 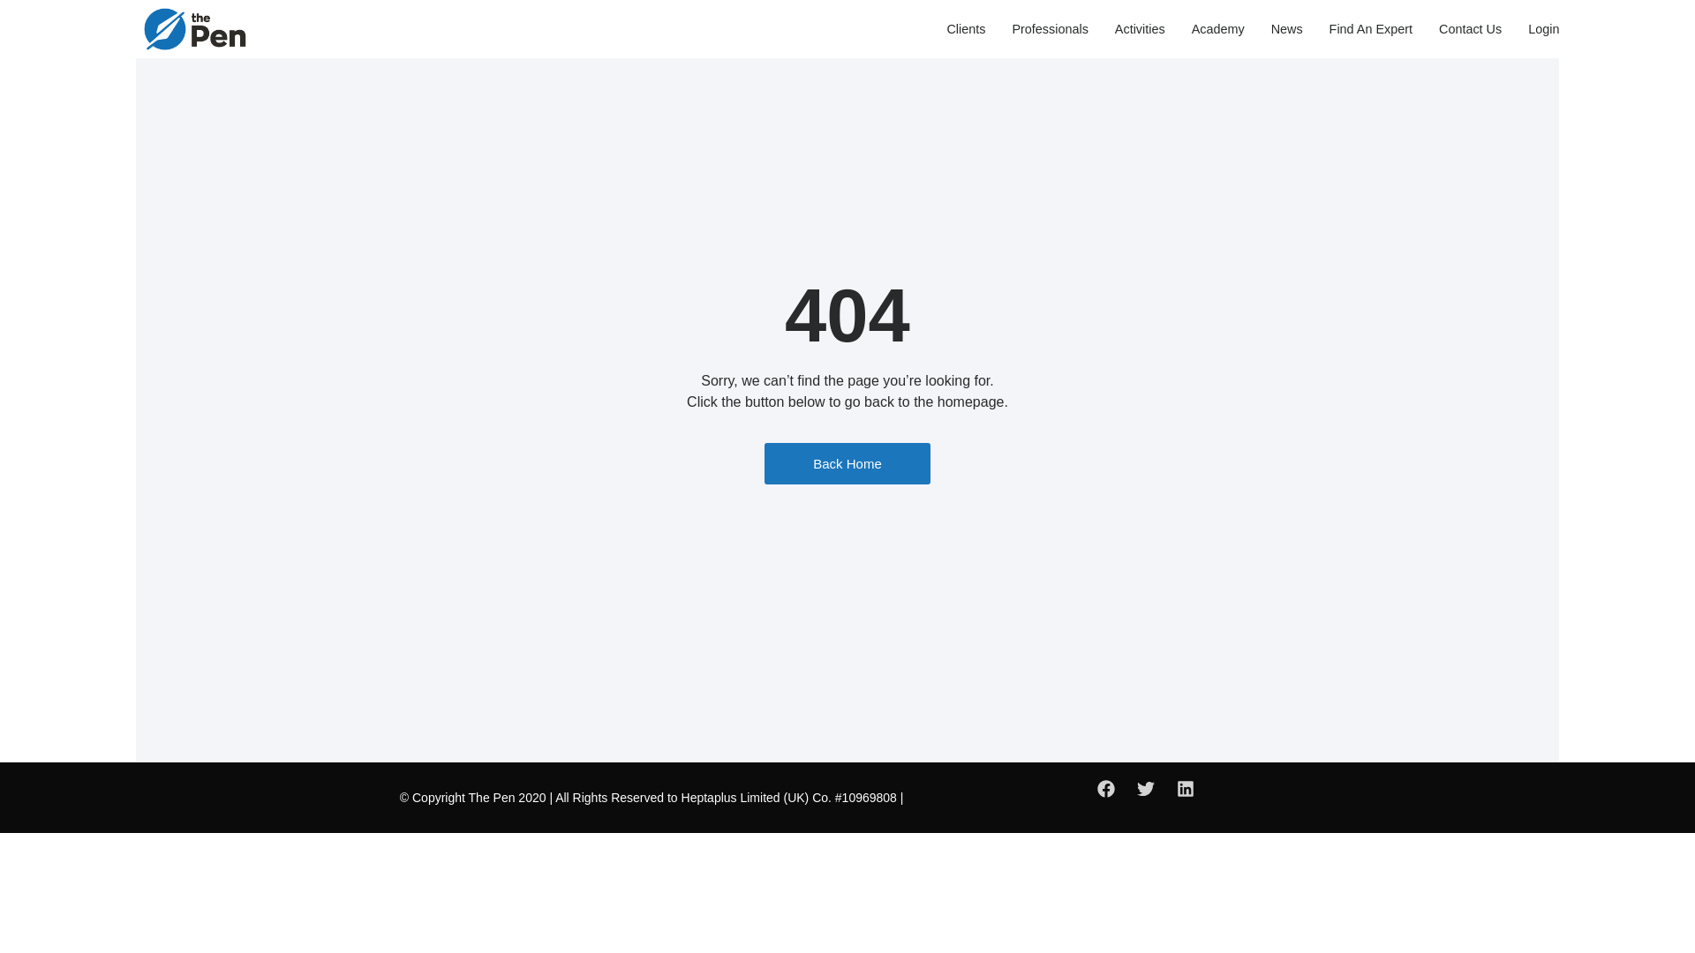 What do you see at coordinates (1370, 28) in the screenshot?
I see `Find An Expert` at bounding box center [1370, 28].